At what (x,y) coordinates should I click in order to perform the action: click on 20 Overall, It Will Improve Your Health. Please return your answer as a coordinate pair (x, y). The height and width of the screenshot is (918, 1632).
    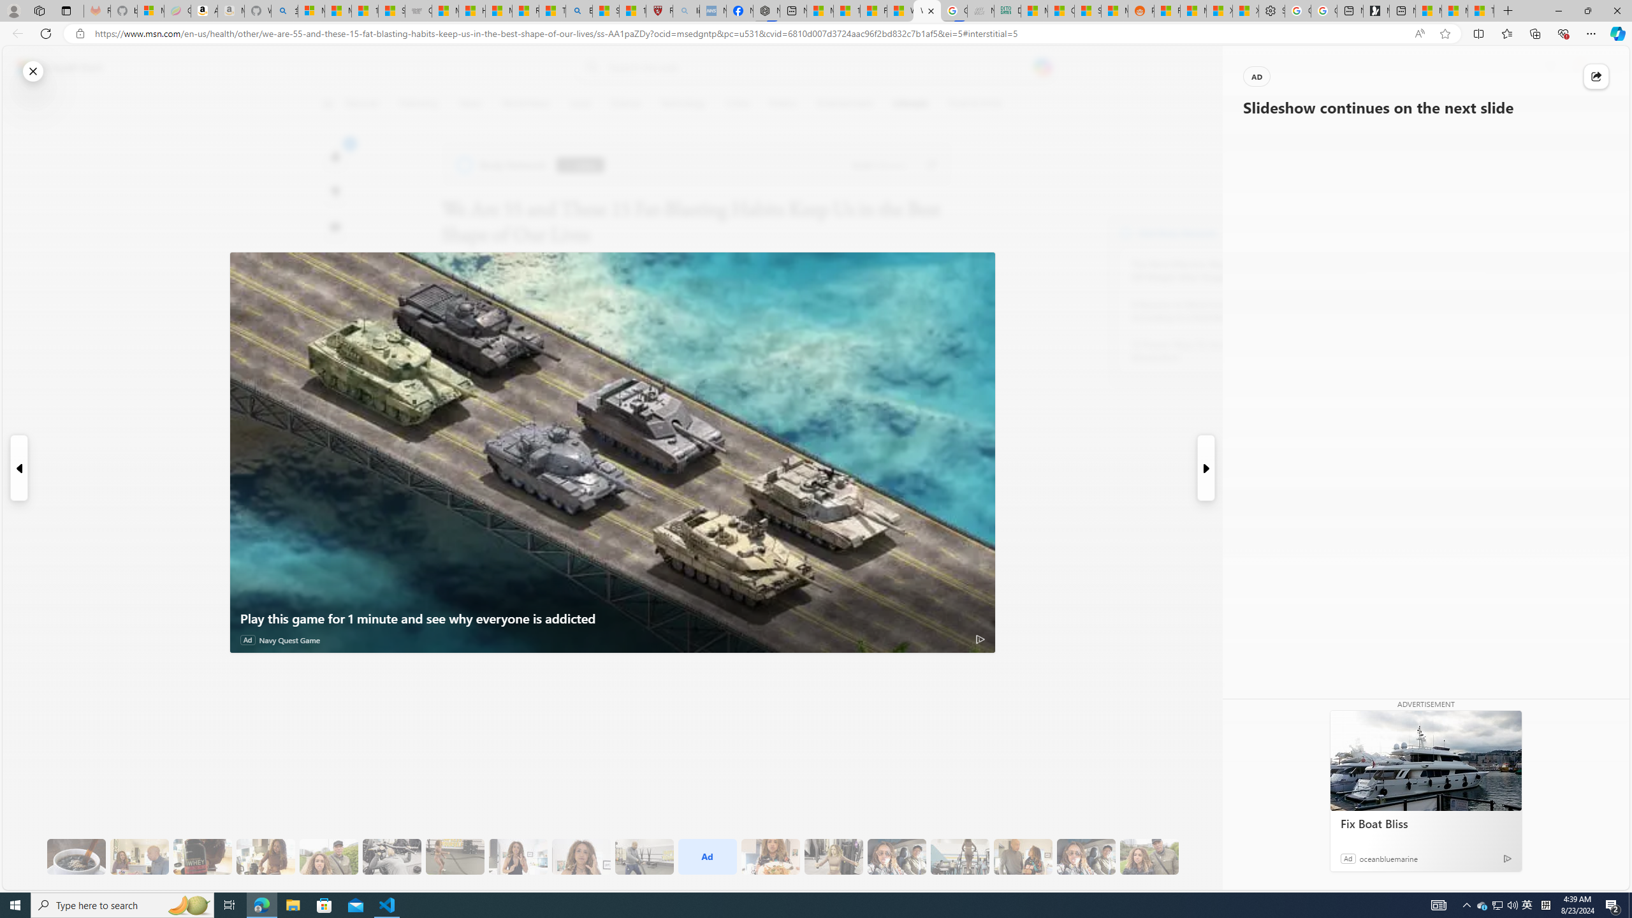
    Looking at the image, I should click on (1149, 857).